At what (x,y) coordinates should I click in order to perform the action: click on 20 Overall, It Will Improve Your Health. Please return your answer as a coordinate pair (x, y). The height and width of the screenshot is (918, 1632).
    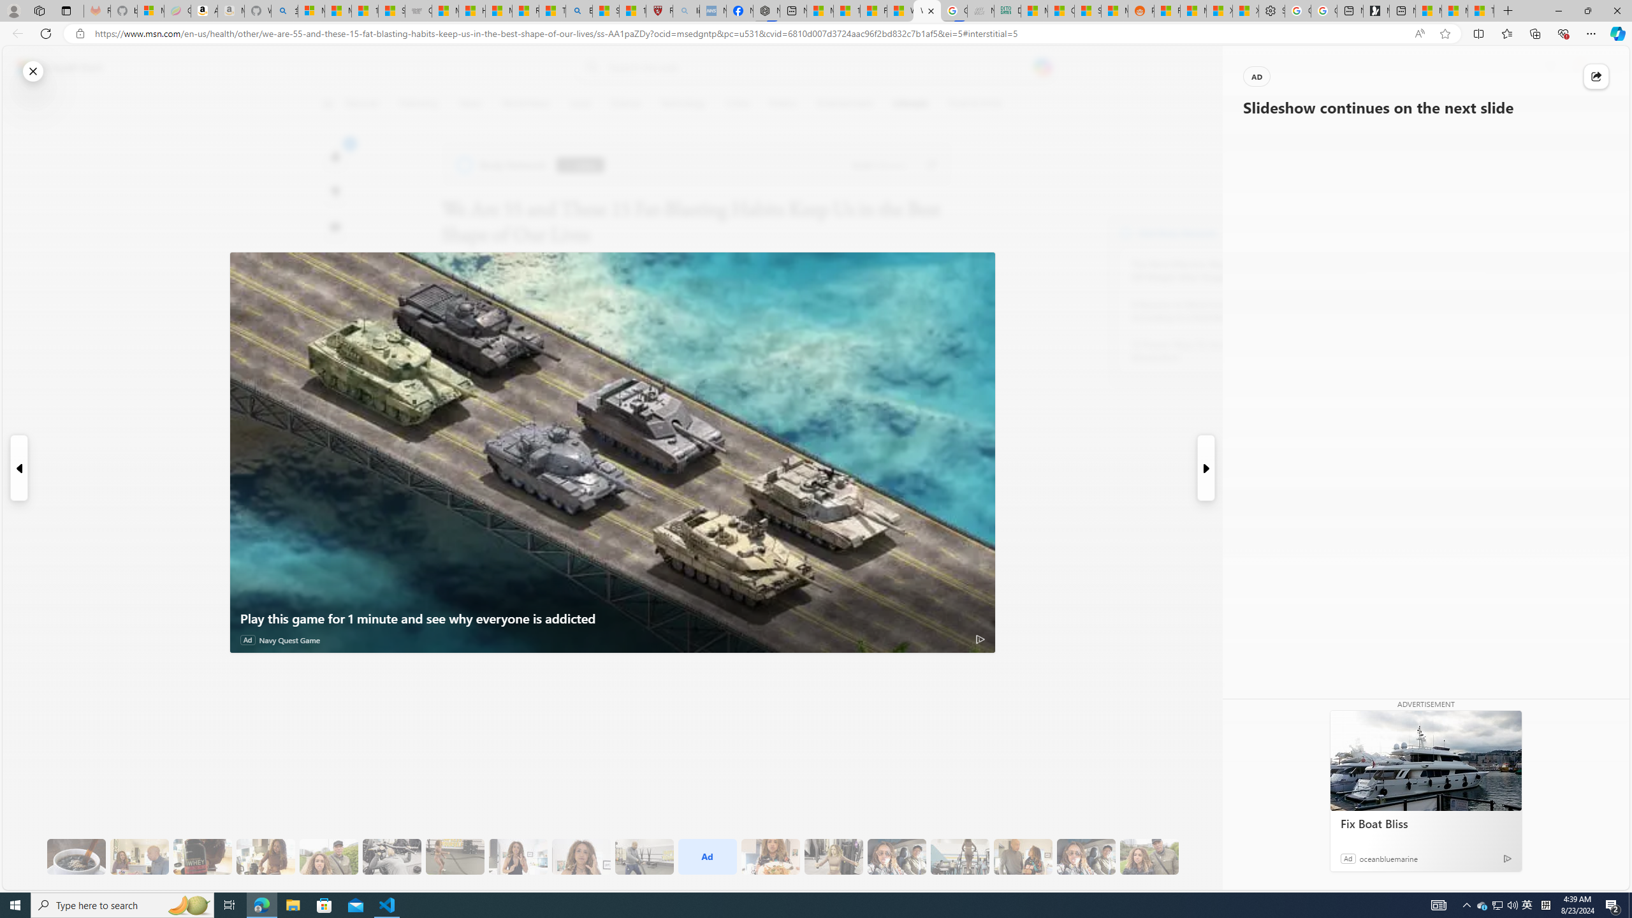
    Looking at the image, I should click on (1149, 857).